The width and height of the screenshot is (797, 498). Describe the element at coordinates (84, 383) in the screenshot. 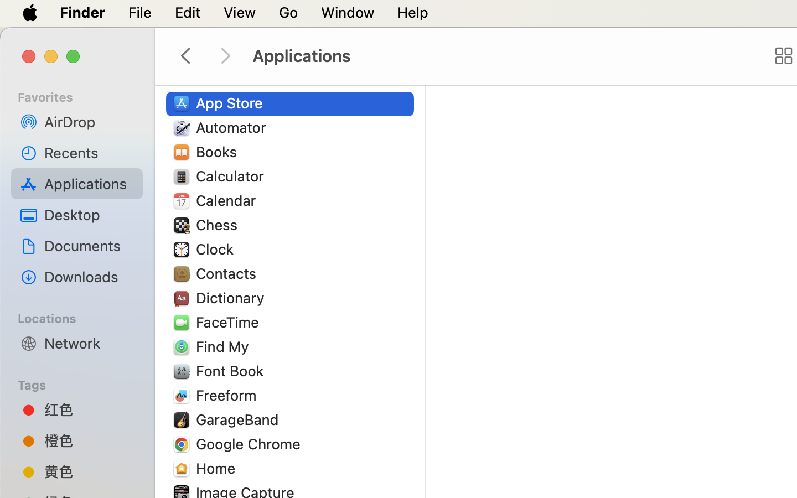

I see `Tags` at that location.